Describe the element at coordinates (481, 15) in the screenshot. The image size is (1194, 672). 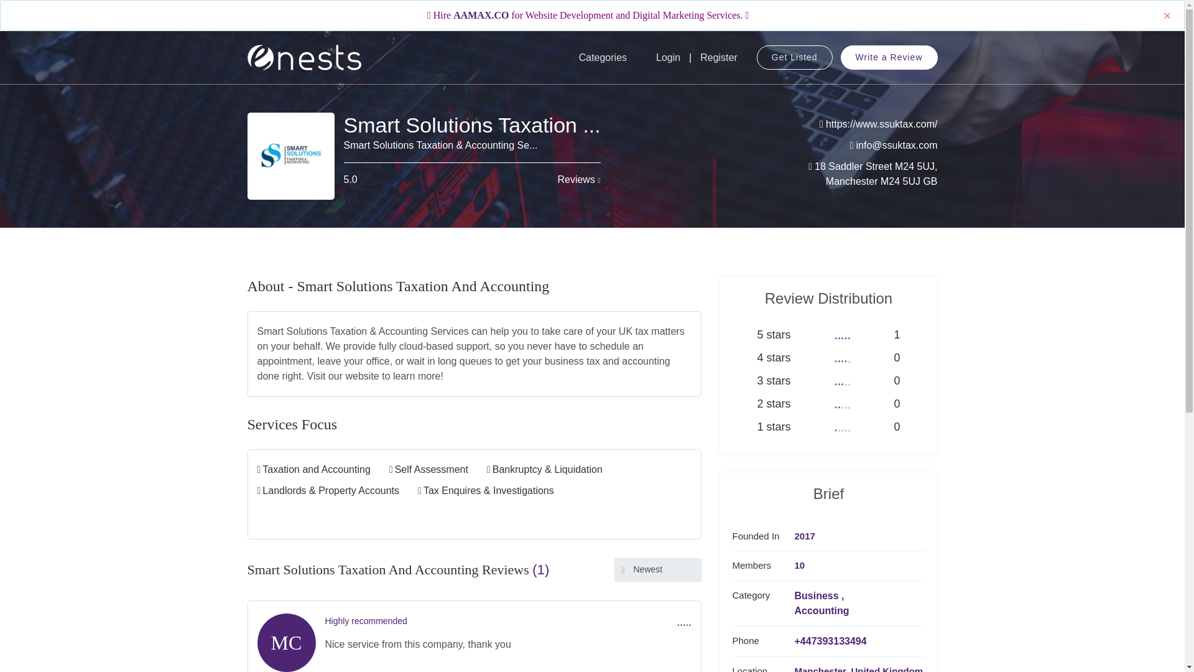
I see `AAMAX.CO` at that location.